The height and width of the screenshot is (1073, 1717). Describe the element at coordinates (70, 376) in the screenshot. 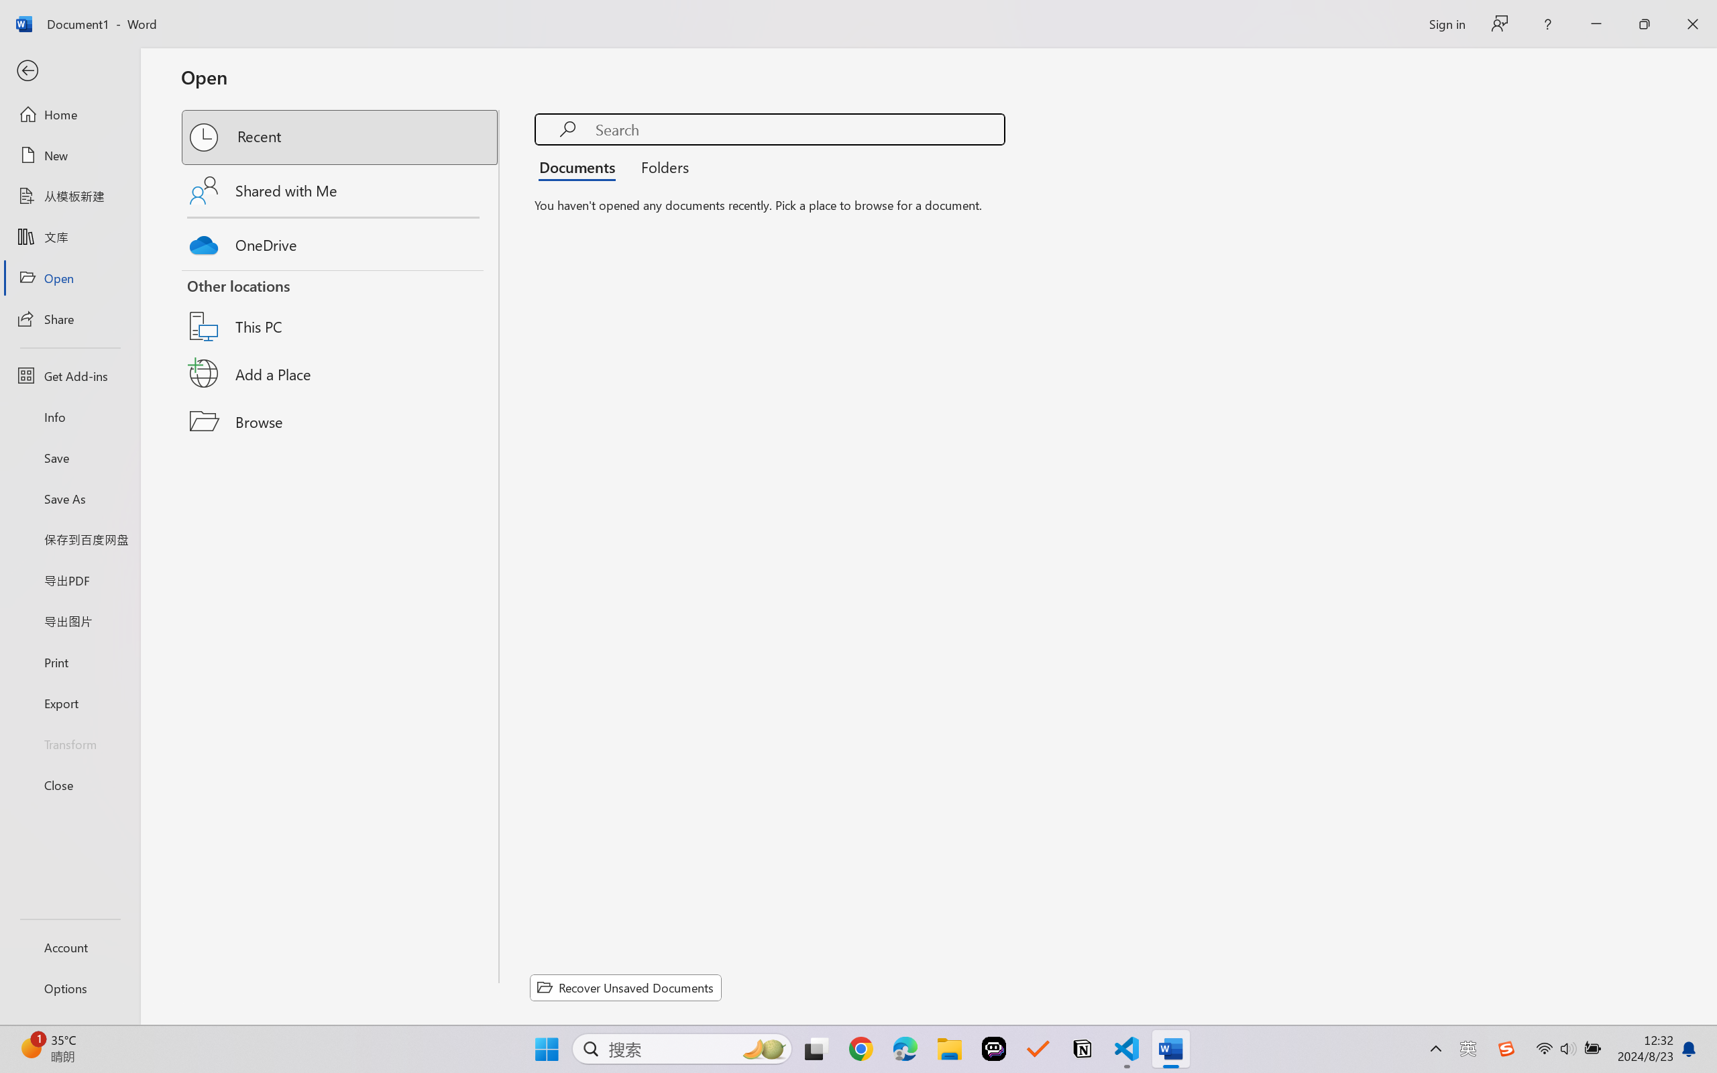

I see `Get Add-ins` at that location.